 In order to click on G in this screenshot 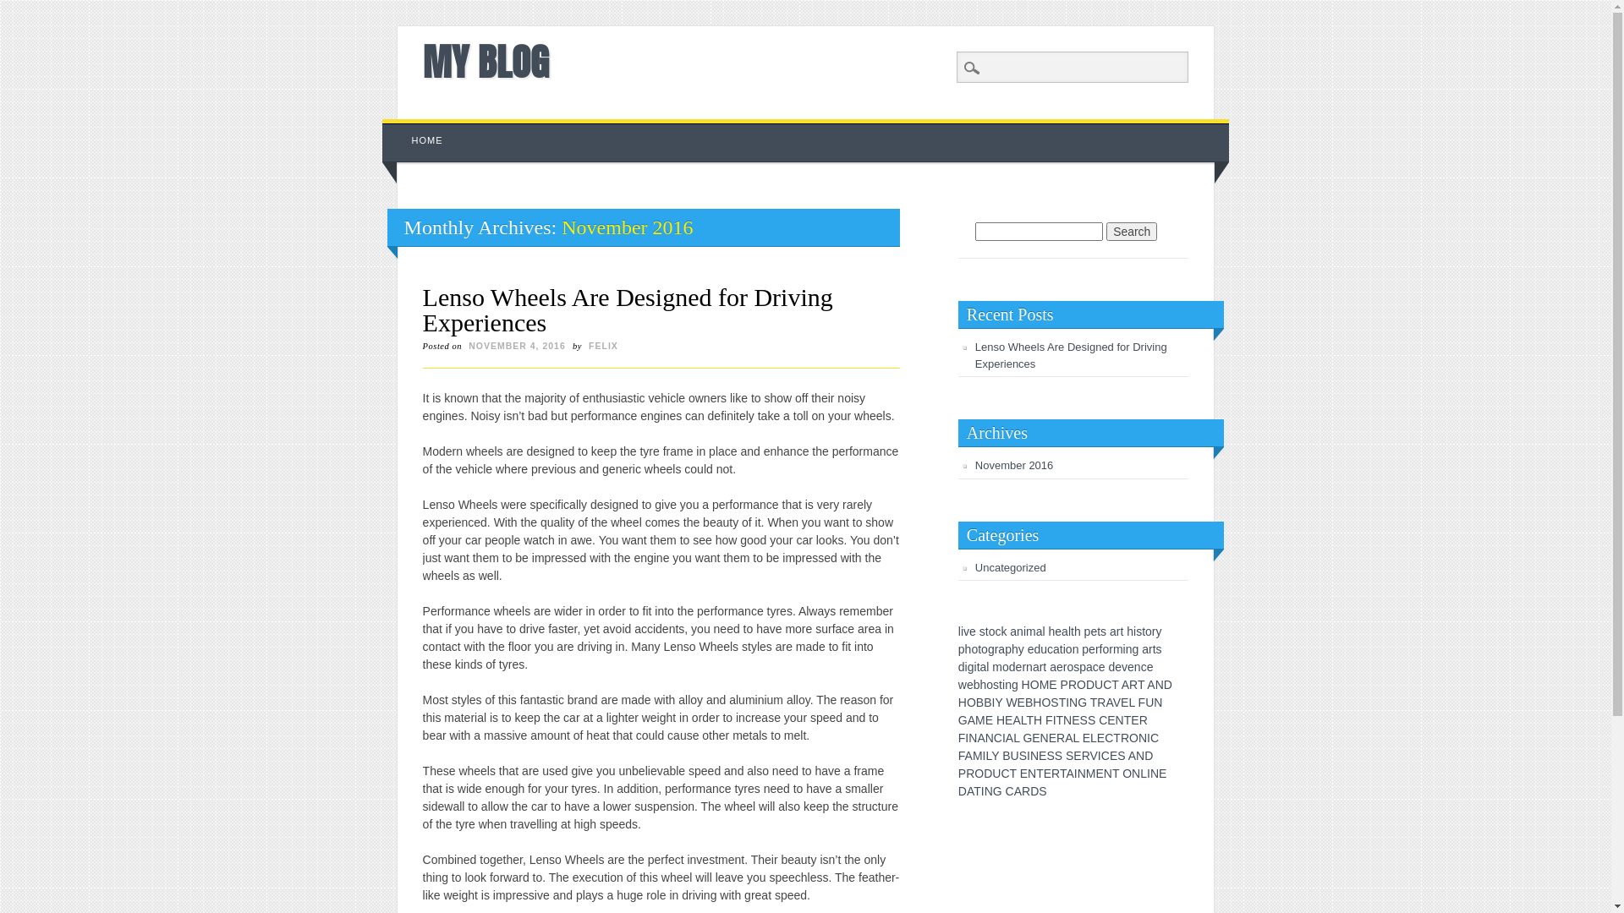, I will do `click(1083, 703)`.